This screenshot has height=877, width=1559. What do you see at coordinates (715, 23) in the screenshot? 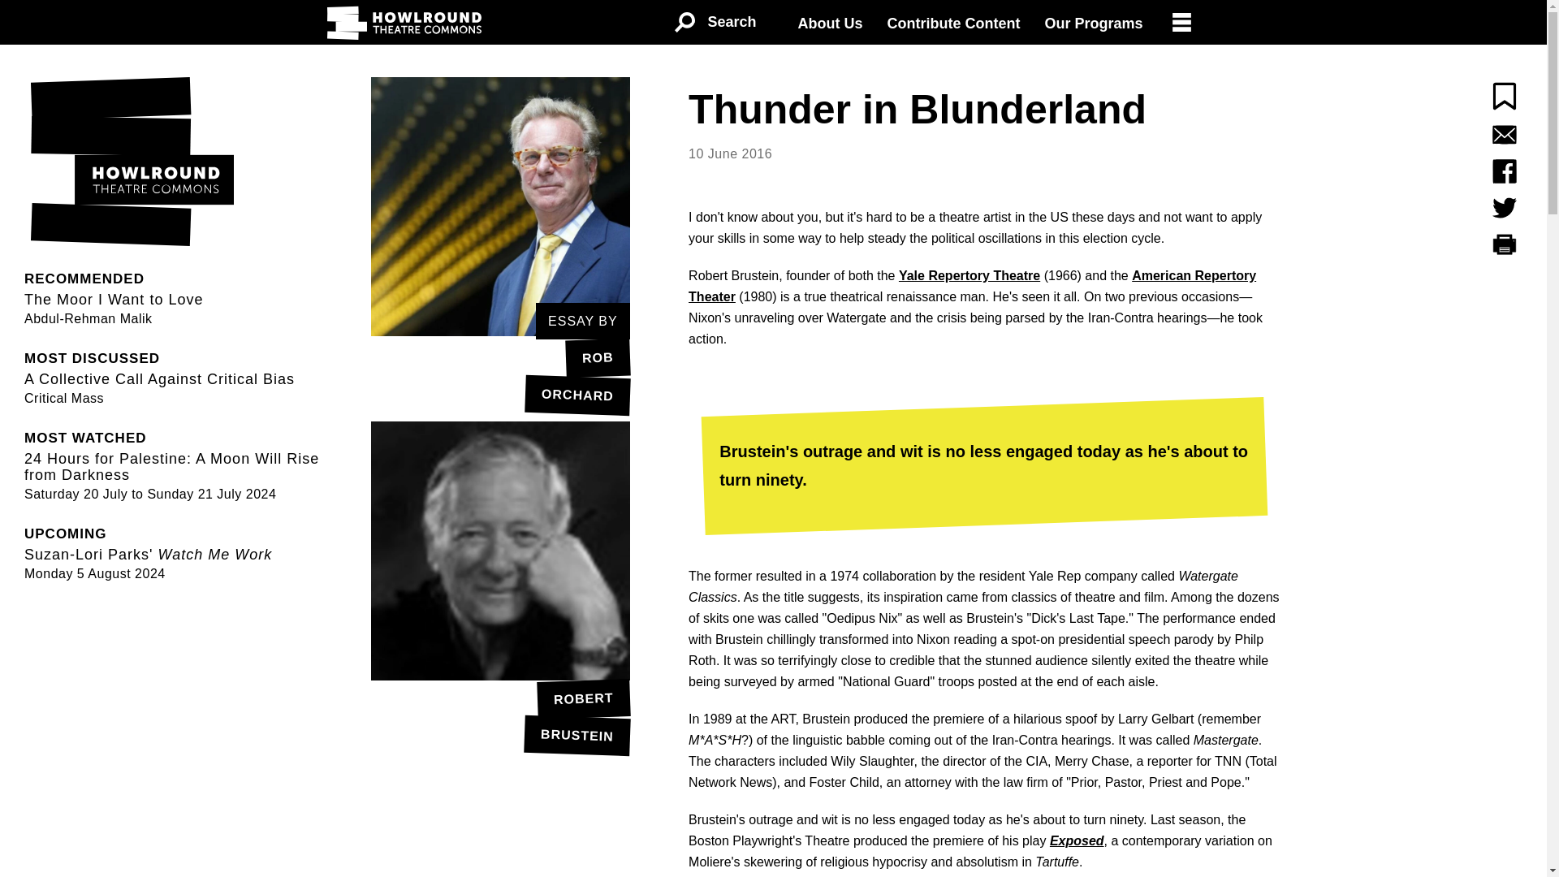
I see `Search` at bounding box center [715, 23].